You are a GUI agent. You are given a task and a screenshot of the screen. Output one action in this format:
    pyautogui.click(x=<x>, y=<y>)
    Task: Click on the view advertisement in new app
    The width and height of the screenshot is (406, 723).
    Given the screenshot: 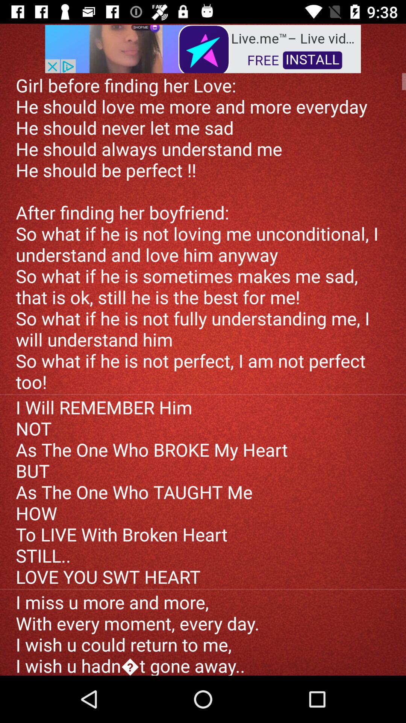 What is the action you would take?
    pyautogui.click(x=203, y=48)
    